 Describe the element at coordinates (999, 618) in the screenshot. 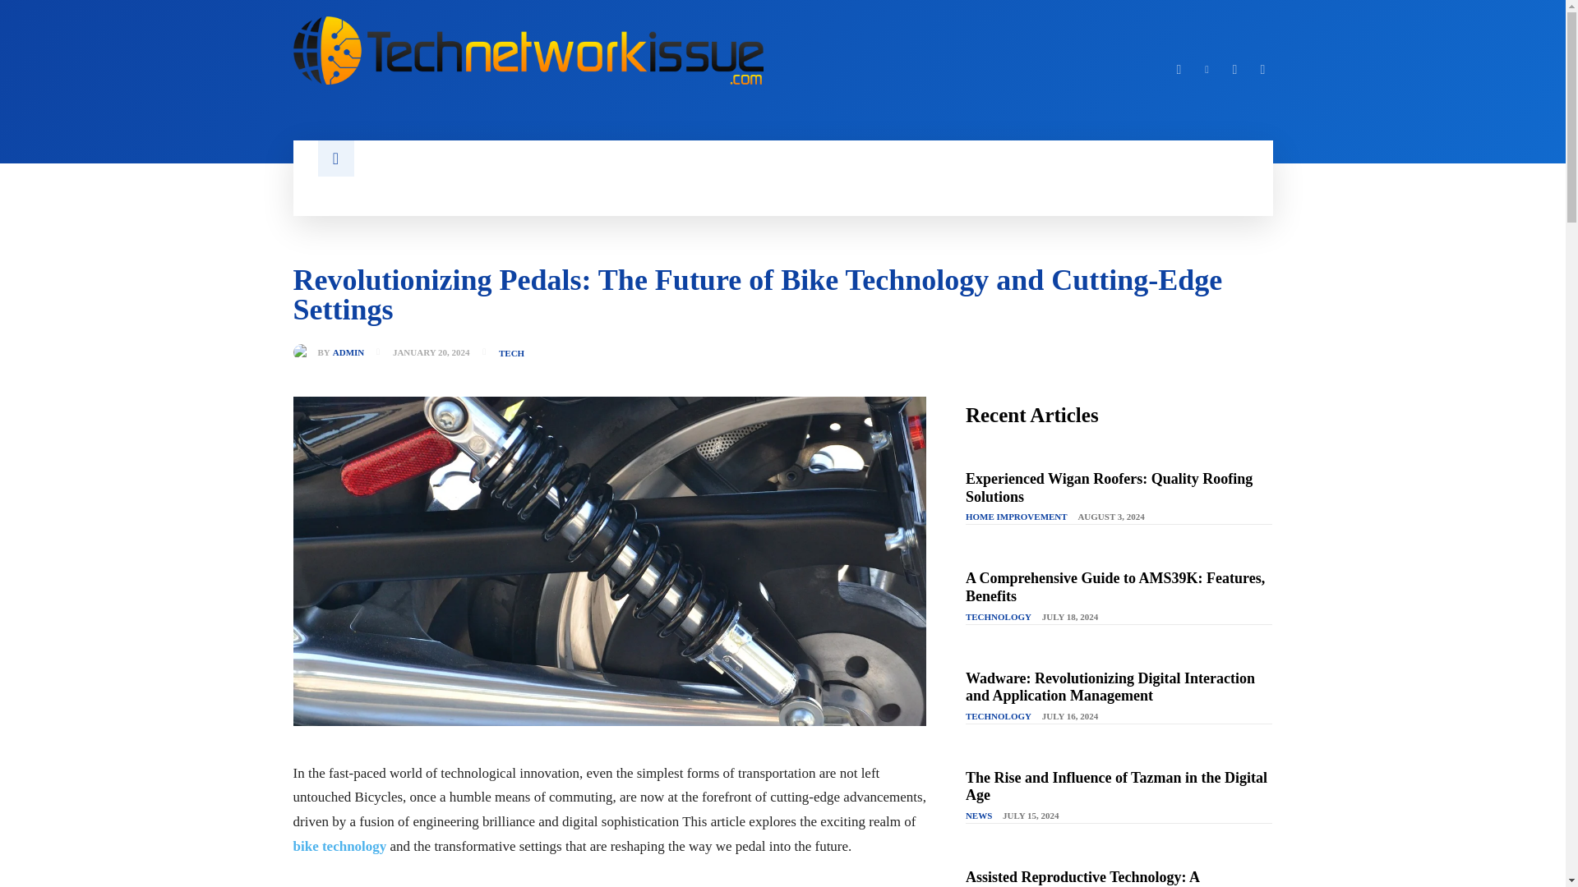

I see `TECHNOLOGY` at that location.